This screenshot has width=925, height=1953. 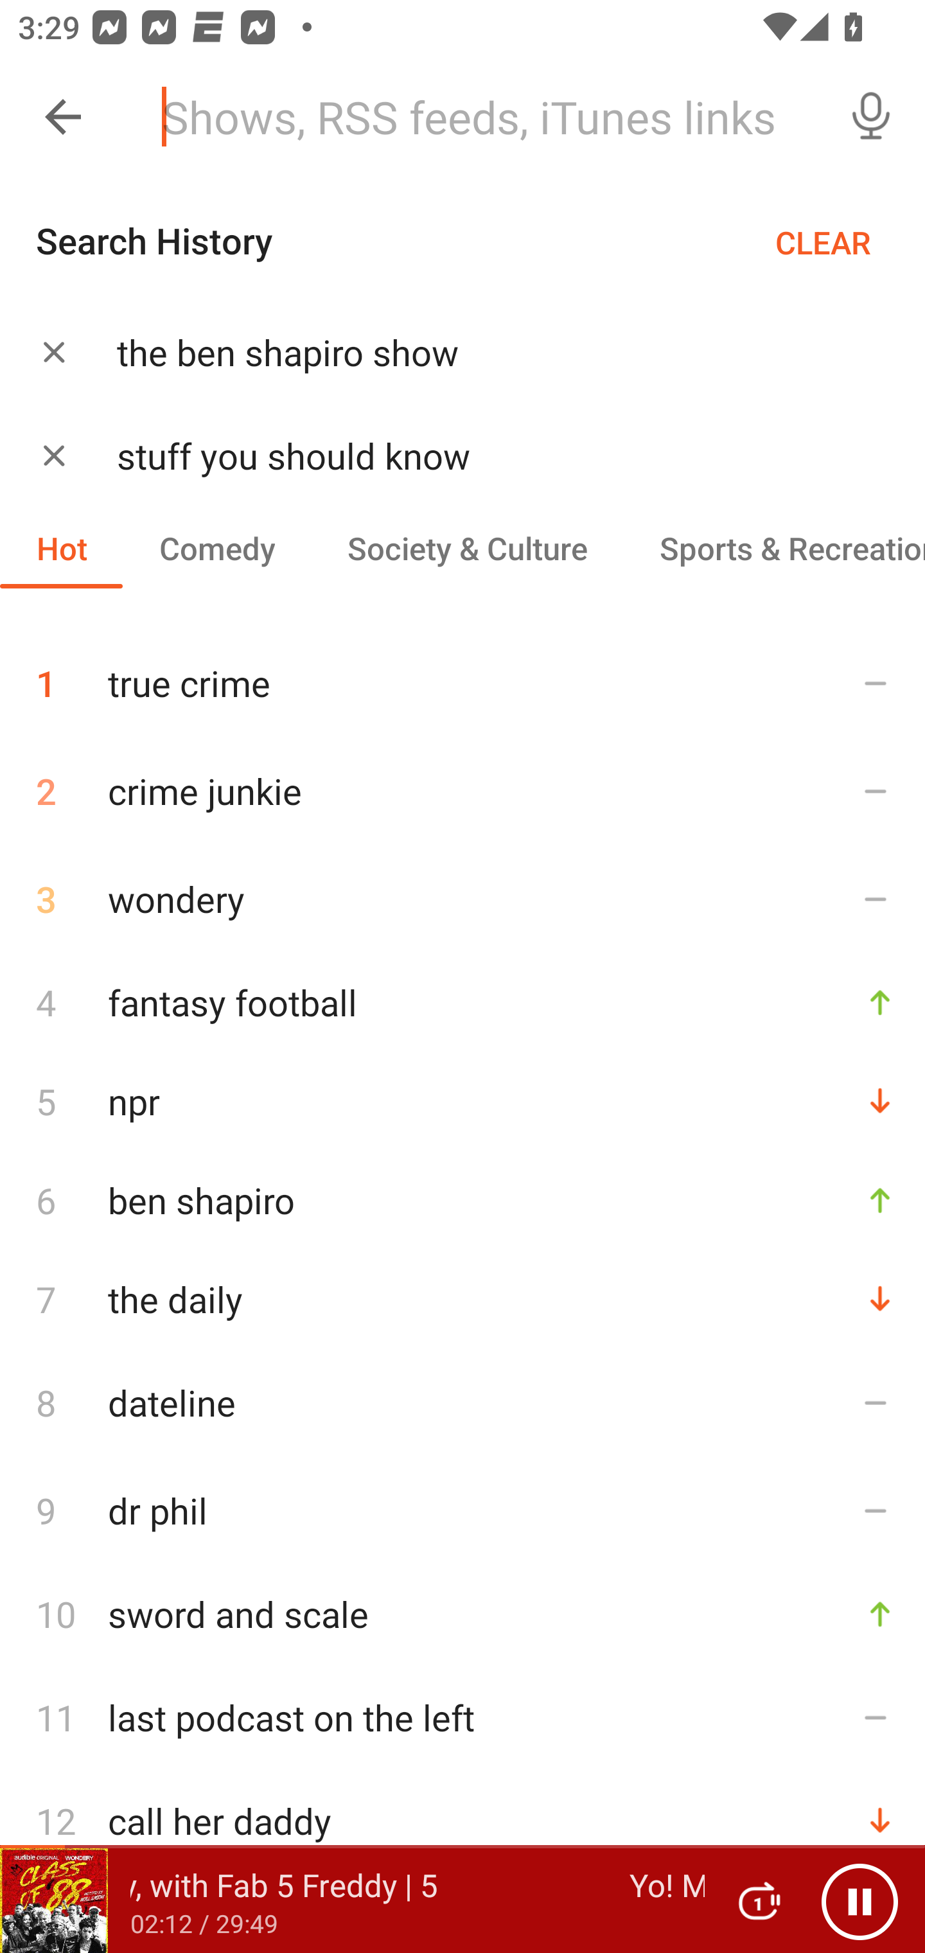 I want to click on 3 wondery, so click(x=463, y=899).